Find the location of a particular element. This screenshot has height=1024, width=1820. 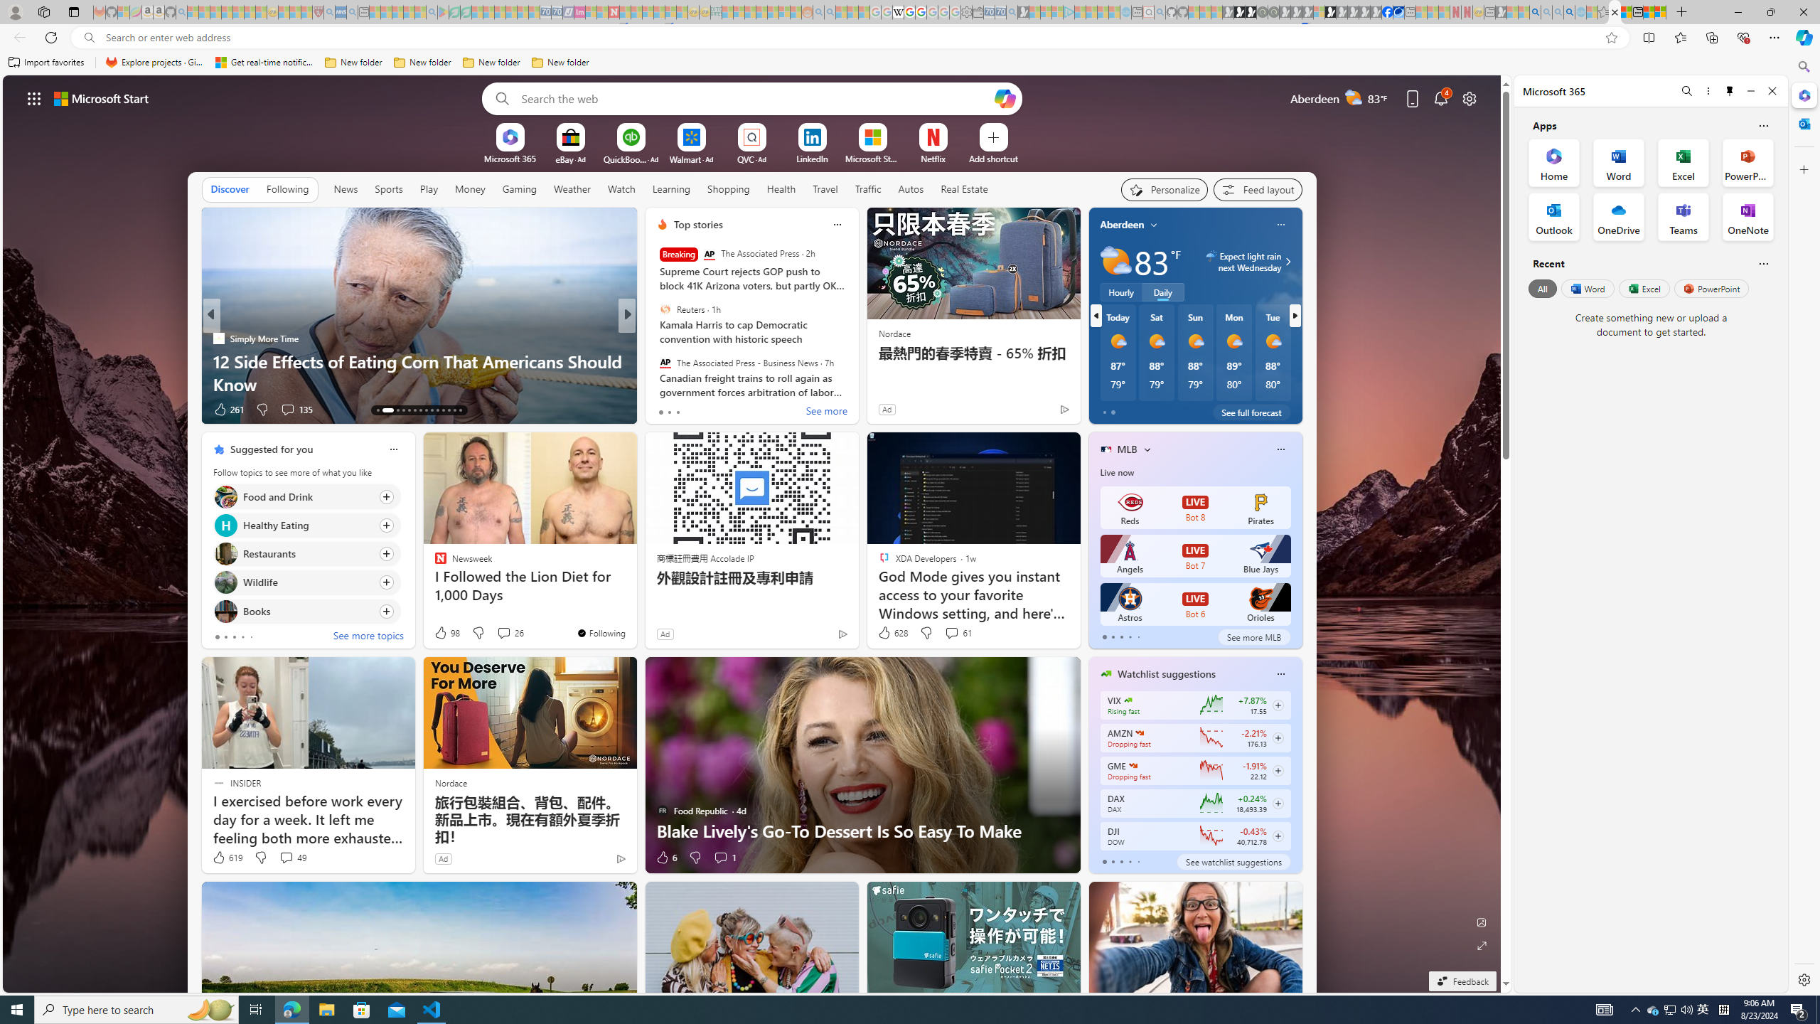

Personalize your feed" is located at coordinates (1165, 189).